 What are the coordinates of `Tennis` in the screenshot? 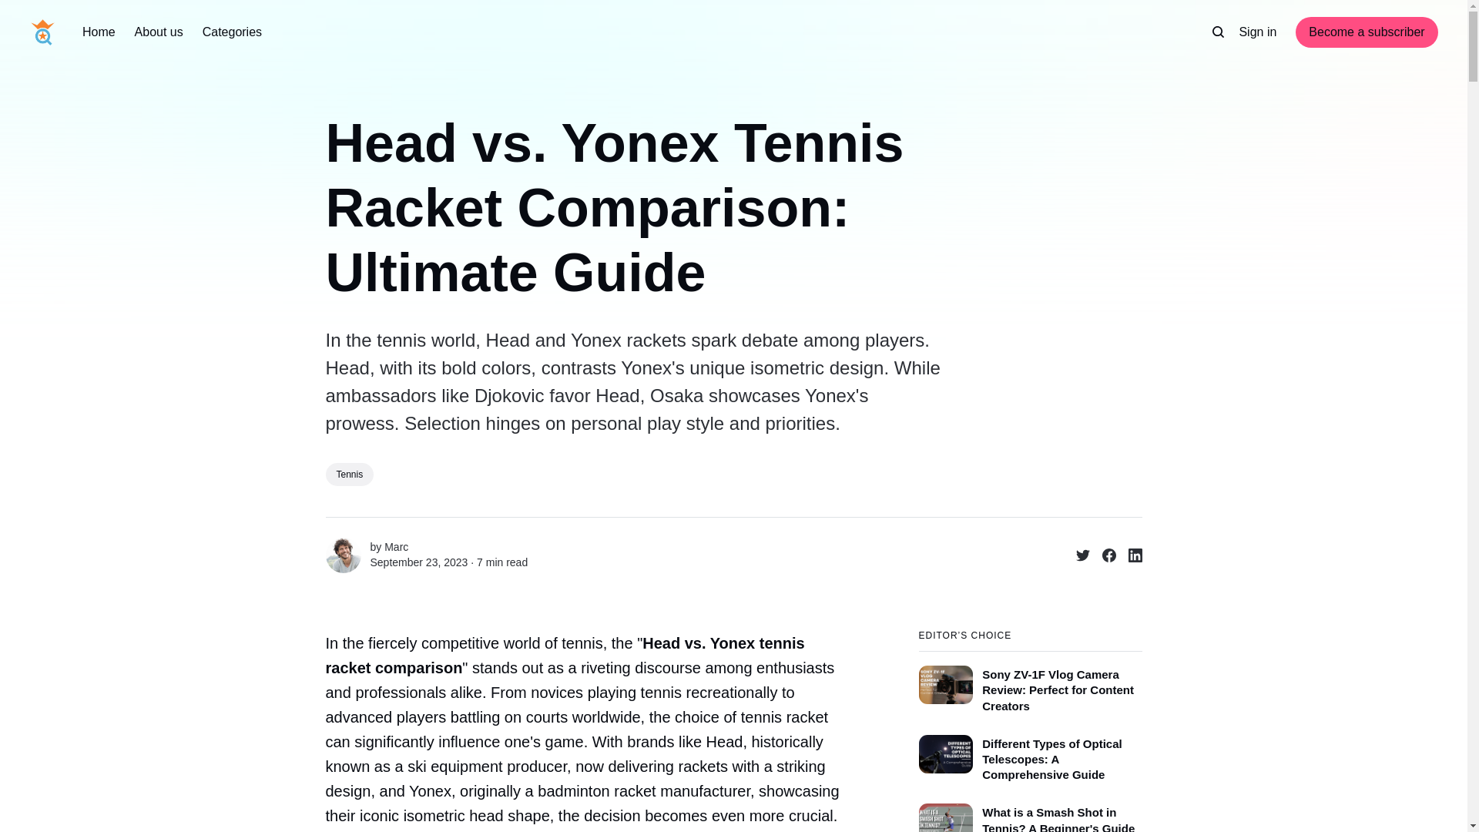 It's located at (350, 474).